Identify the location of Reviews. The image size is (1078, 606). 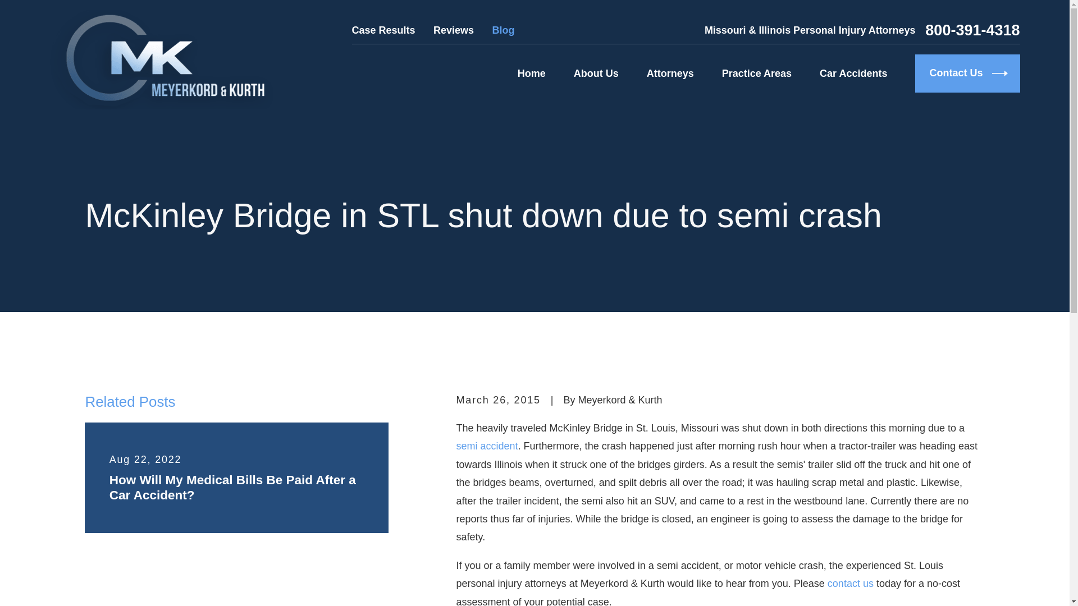
(454, 30).